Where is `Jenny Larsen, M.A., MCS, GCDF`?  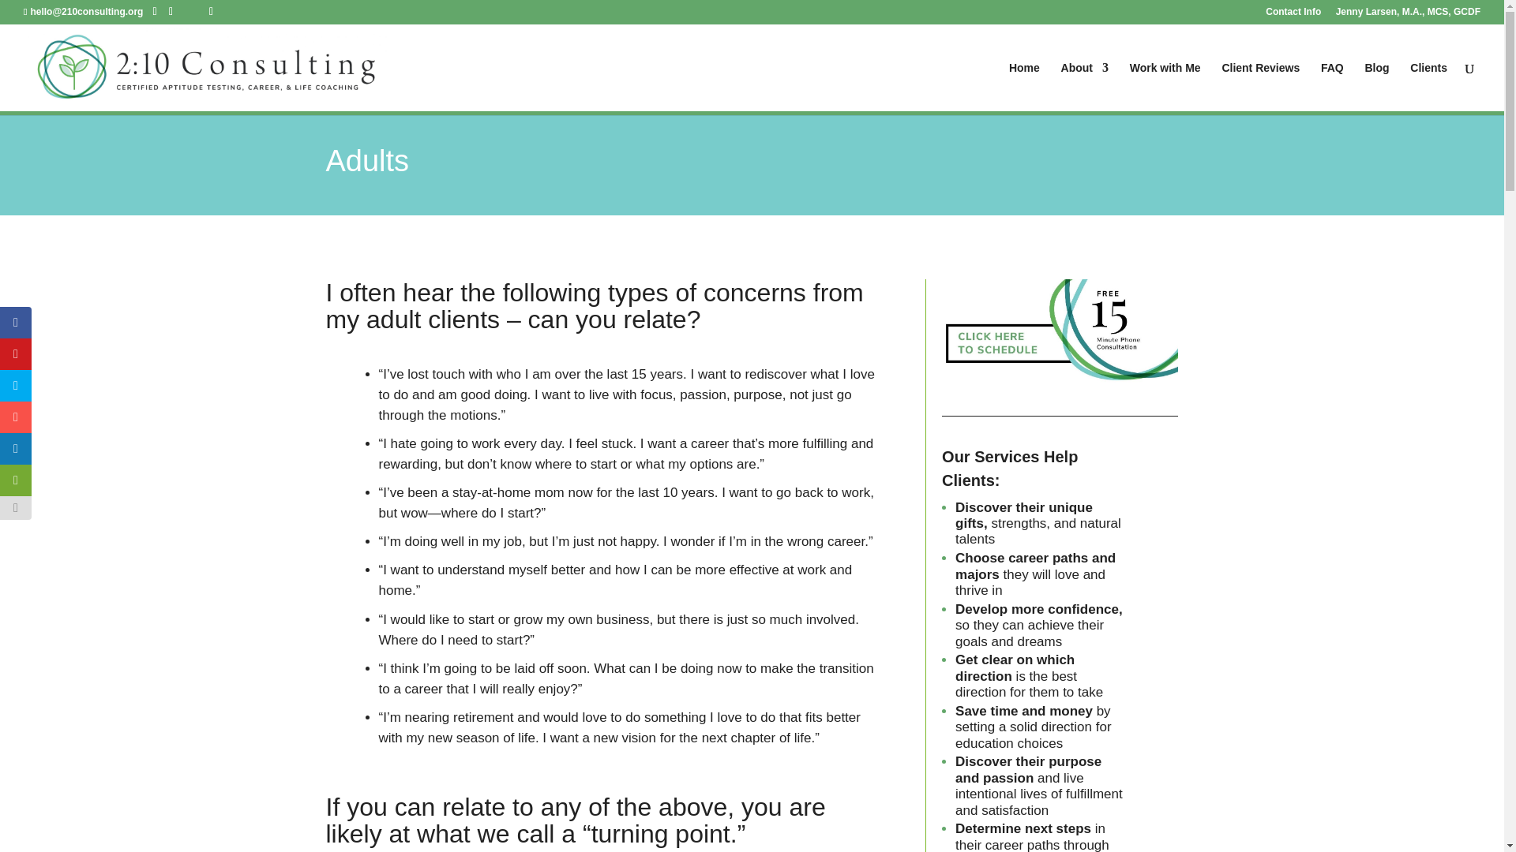
Jenny Larsen, M.A., MCS, GCDF is located at coordinates (1408, 15).